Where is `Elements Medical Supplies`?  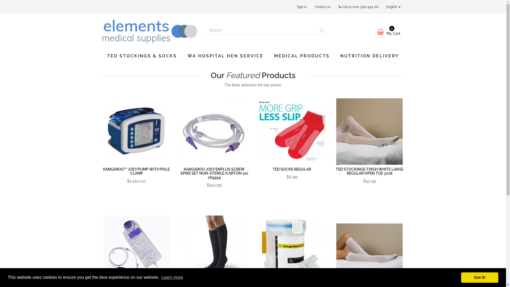 Elements Medical Supplies is located at coordinates (149, 31).